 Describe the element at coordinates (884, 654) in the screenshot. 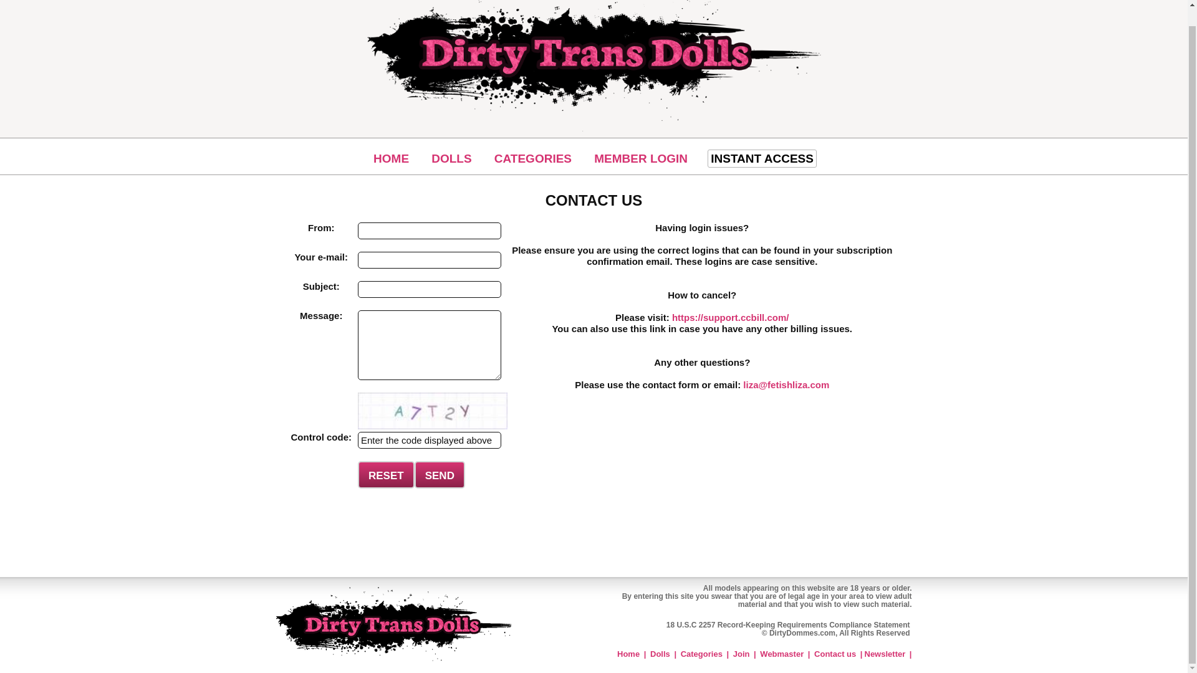

I see `Newsletter` at that location.